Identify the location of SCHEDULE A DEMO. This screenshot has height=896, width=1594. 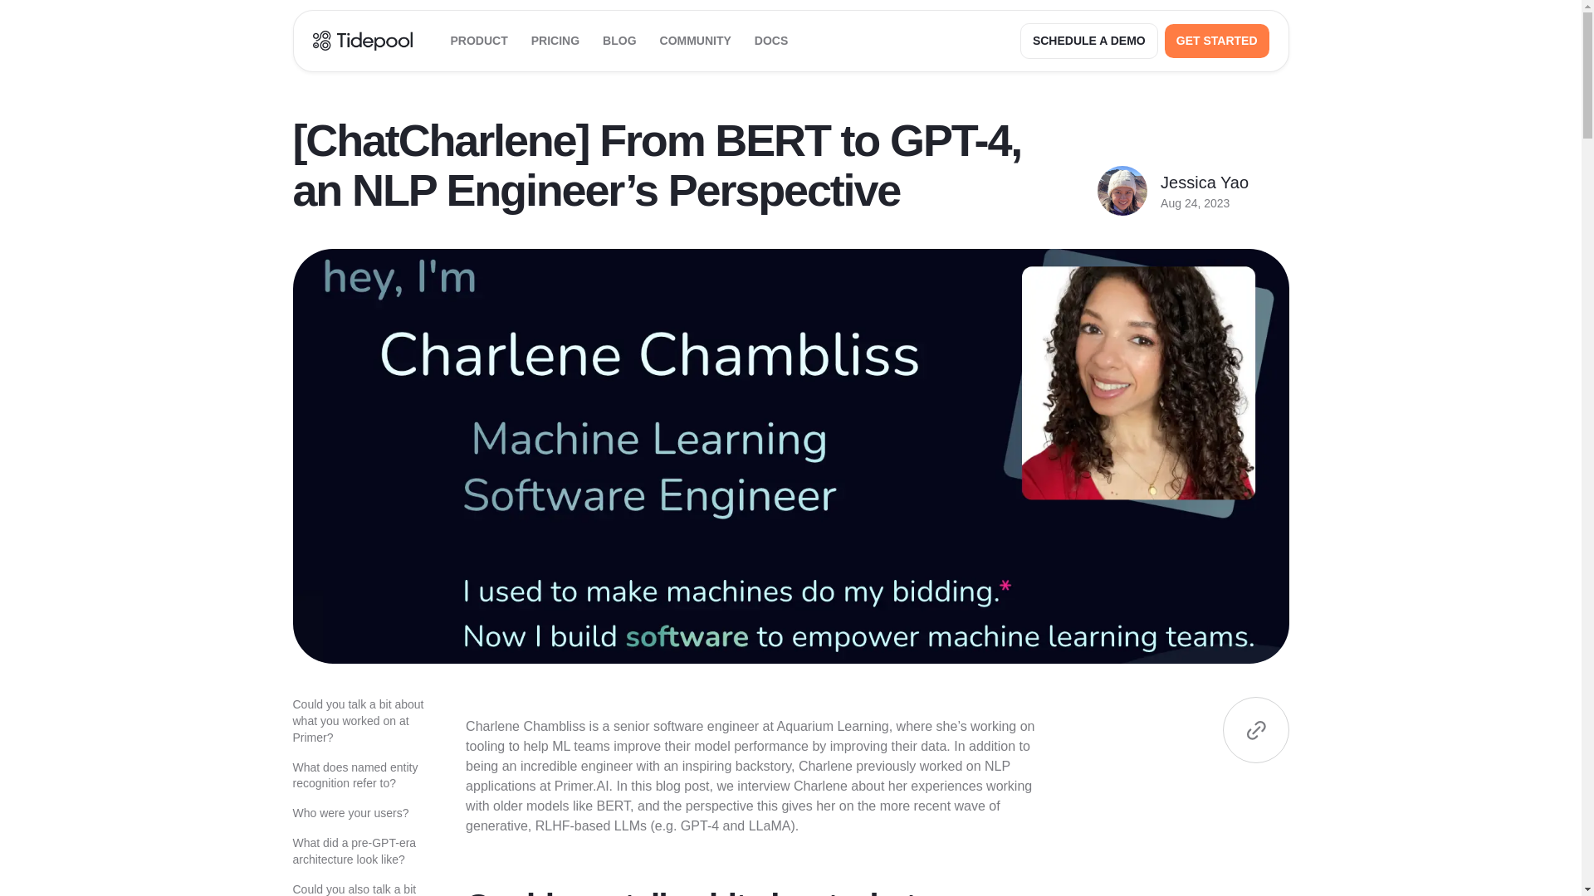
(1089, 41).